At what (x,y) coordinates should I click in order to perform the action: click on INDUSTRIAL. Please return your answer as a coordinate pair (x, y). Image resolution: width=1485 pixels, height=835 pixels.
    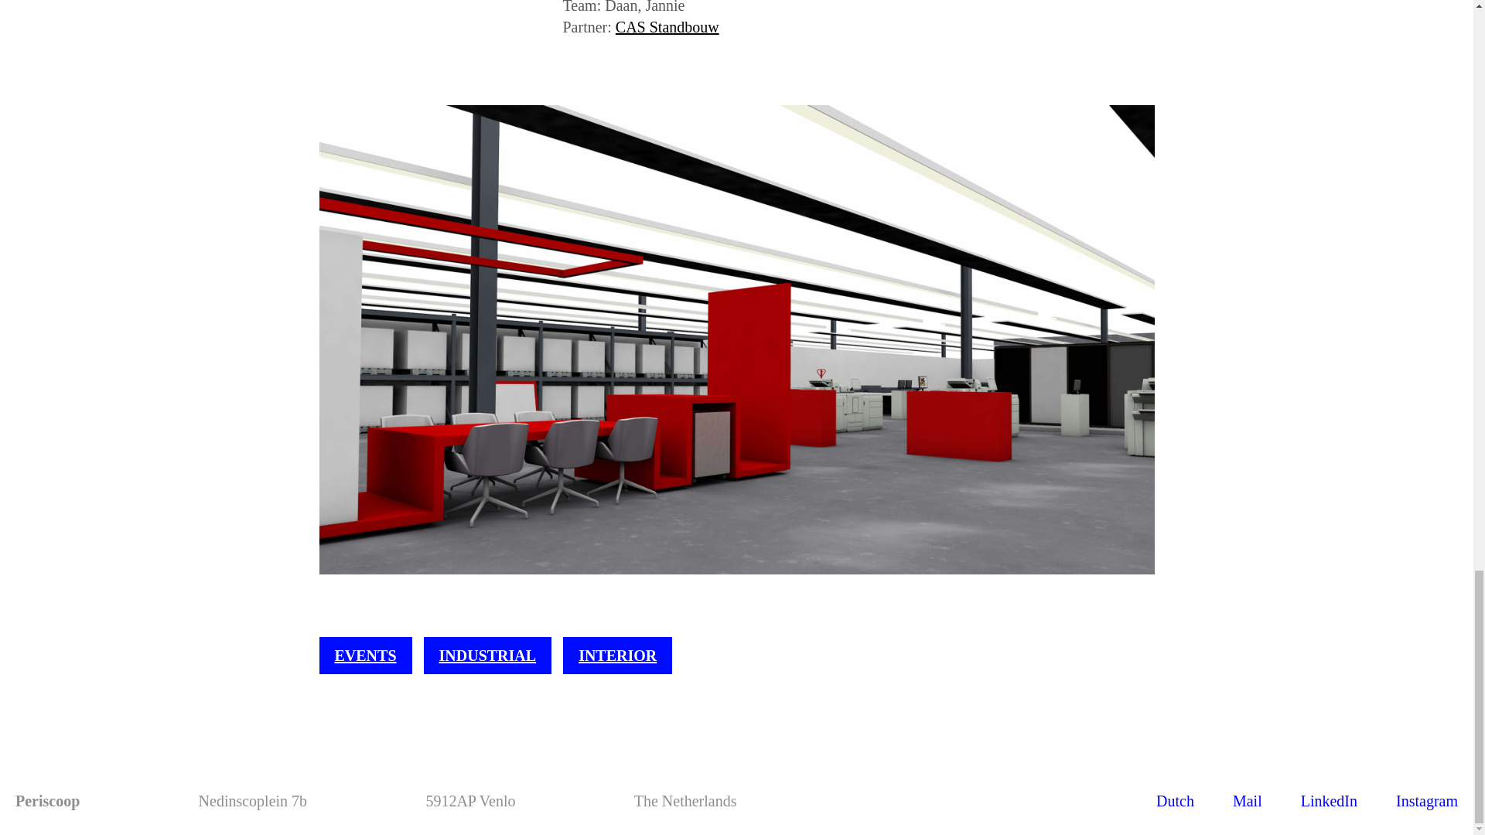
    Looking at the image, I should click on (487, 656).